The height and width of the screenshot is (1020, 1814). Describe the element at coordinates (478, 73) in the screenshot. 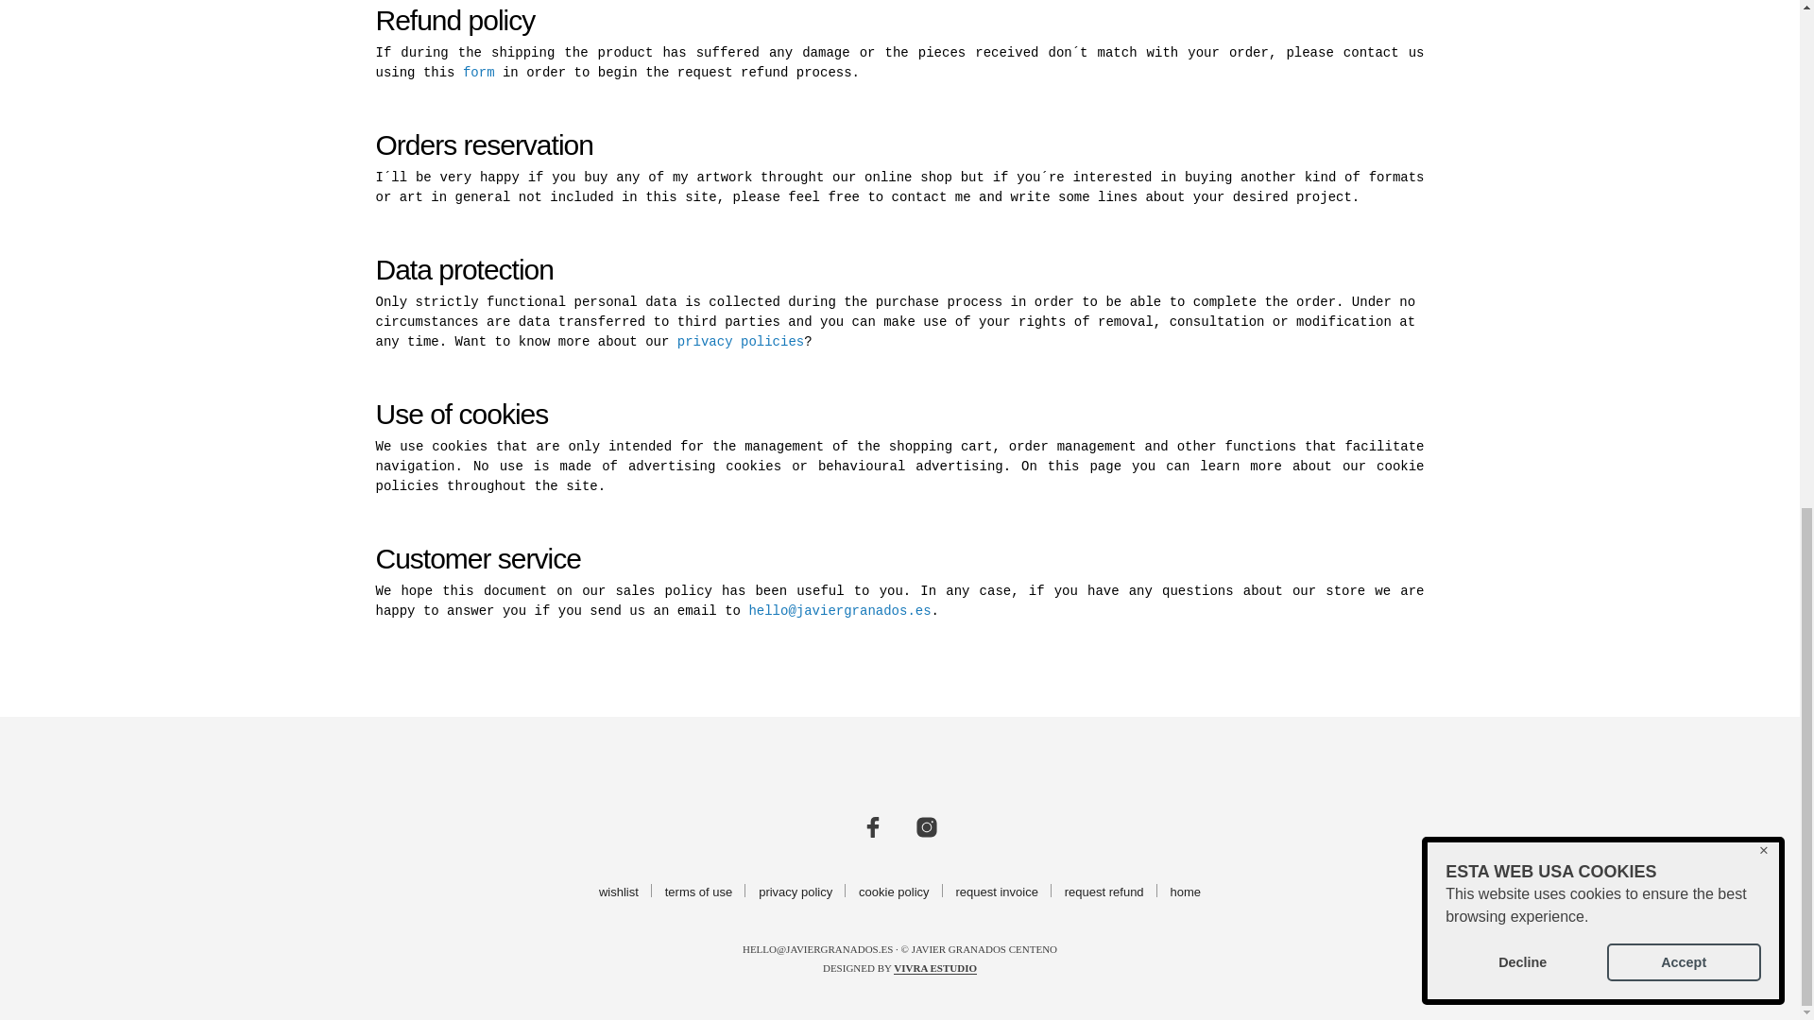

I see `form` at that location.